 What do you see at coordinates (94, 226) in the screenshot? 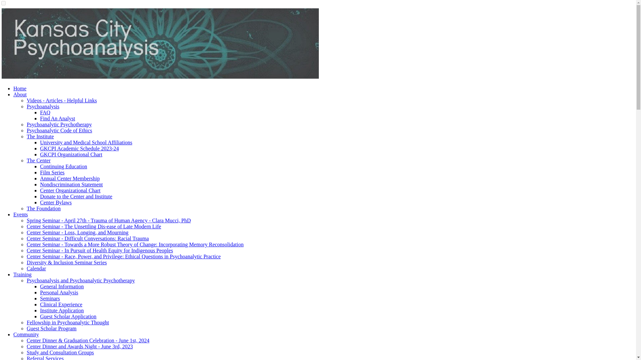
I see `Center Seminar - The Unsettling Dis-ease of Late Modern Life` at bounding box center [94, 226].